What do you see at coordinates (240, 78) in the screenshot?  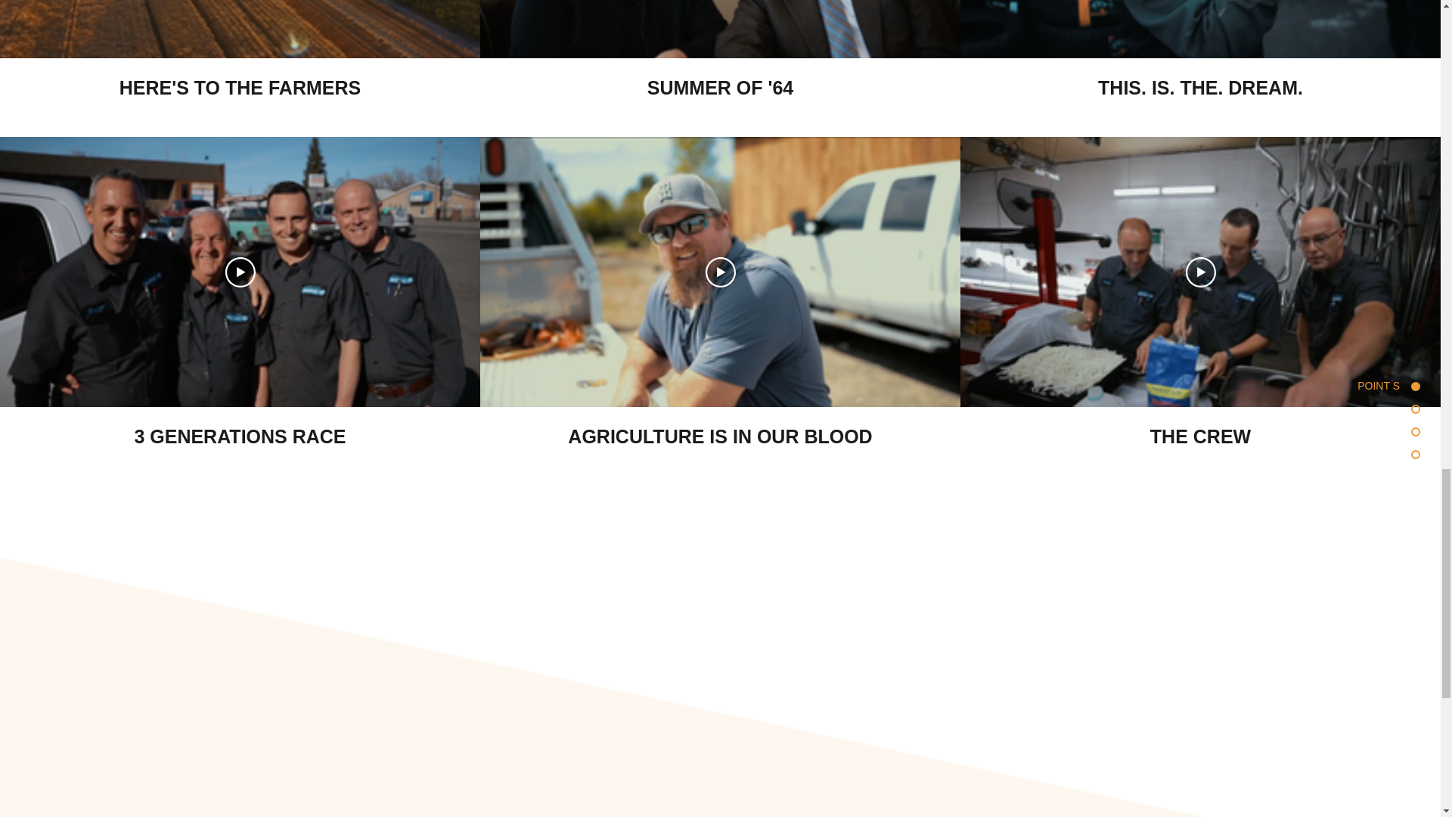 I see `HERE'S TO THE FARMERS` at bounding box center [240, 78].